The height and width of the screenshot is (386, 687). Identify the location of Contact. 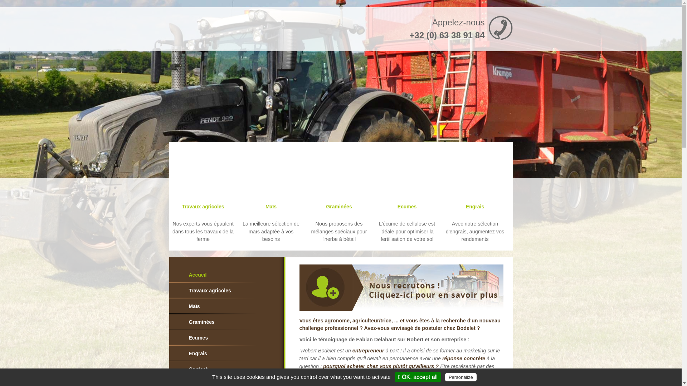
(214, 369).